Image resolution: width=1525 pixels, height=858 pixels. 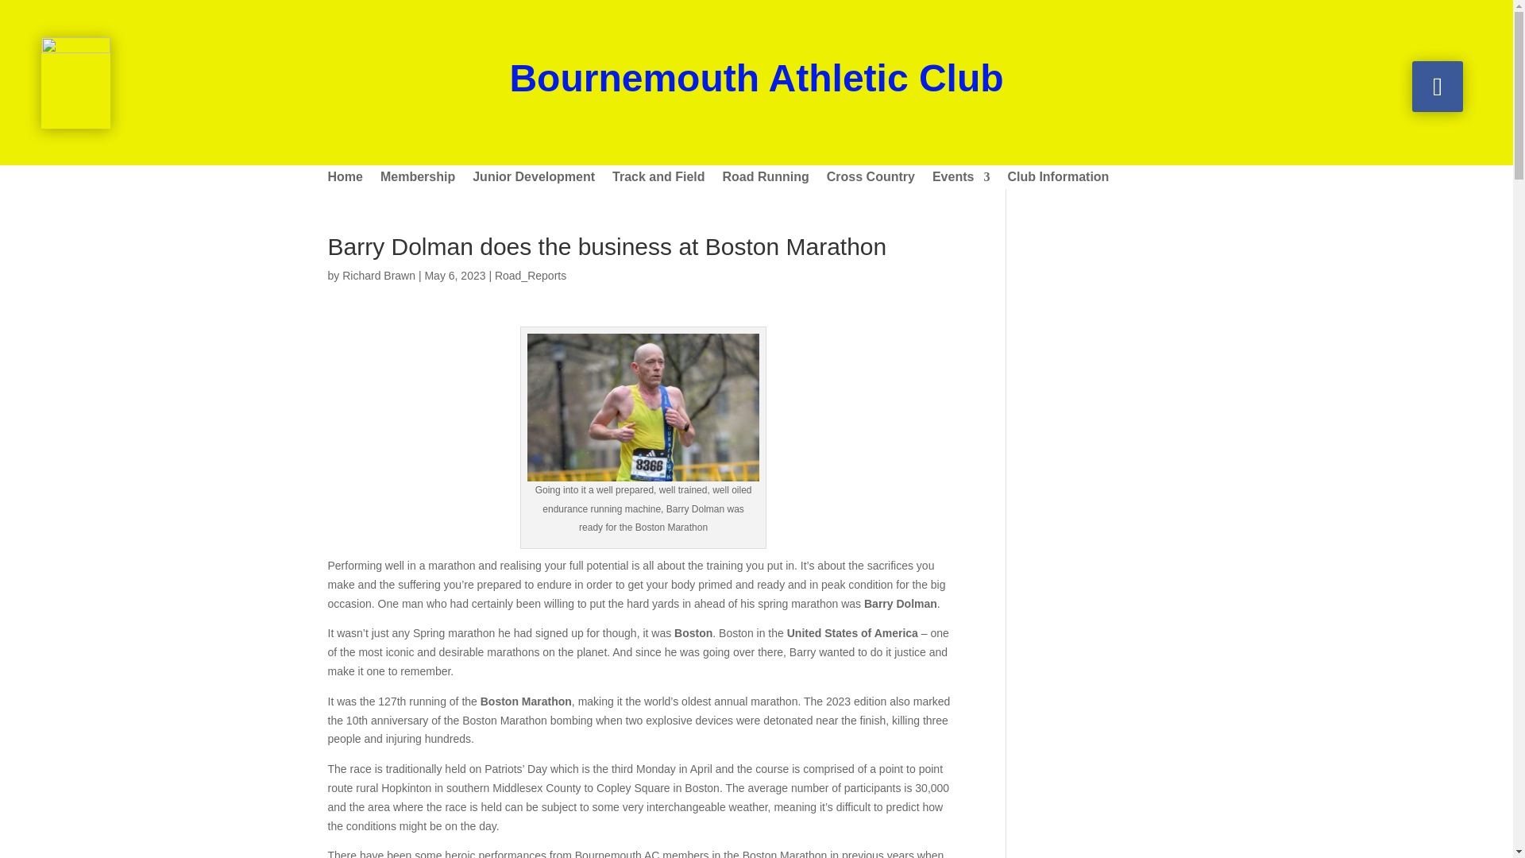 I want to click on Home, so click(x=345, y=180).